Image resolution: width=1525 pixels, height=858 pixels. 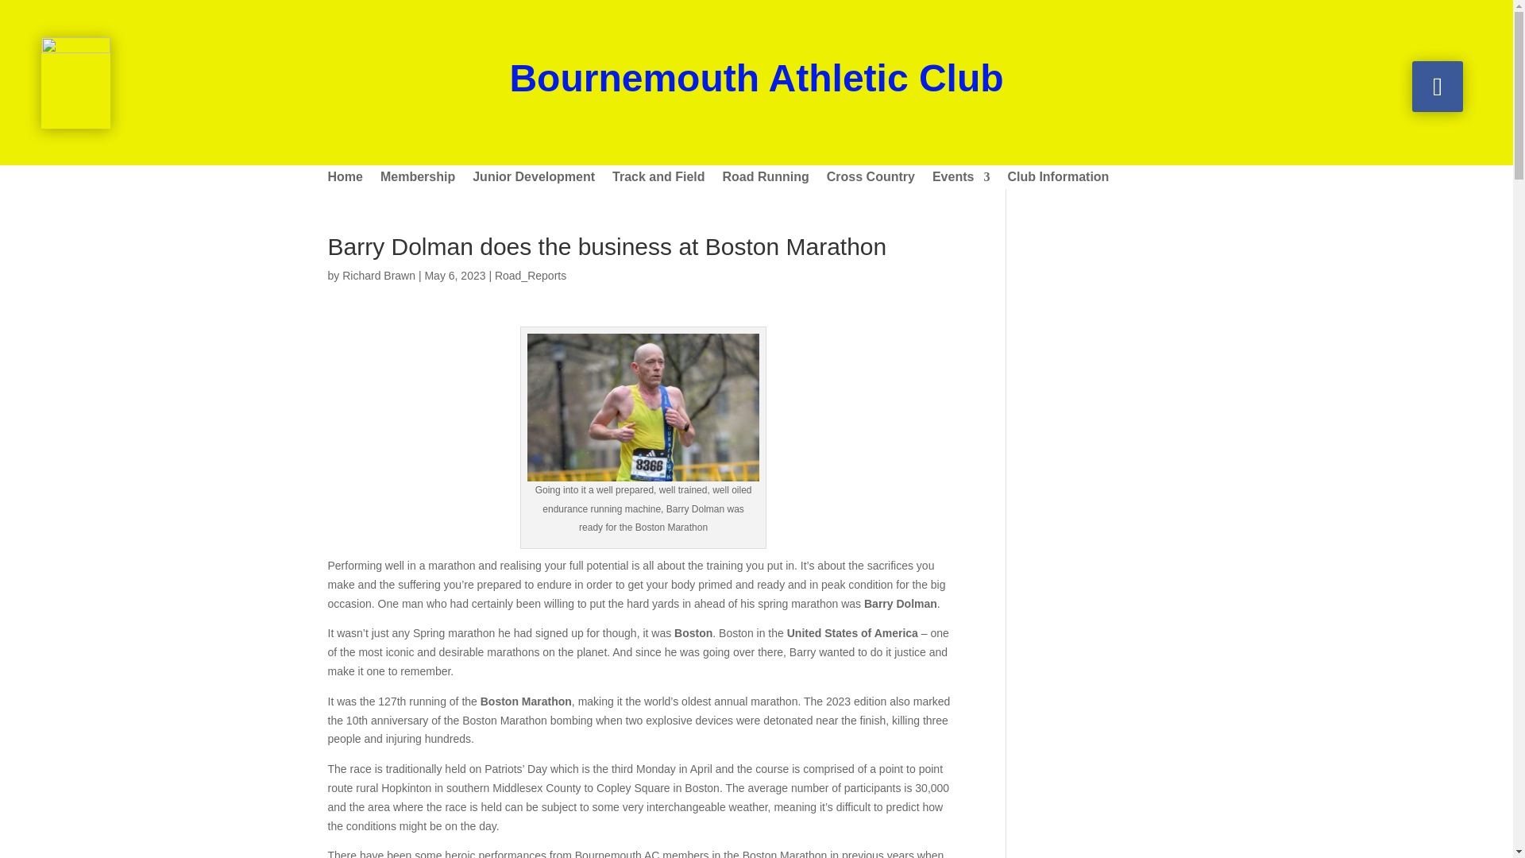 I want to click on Home, so click(x=345, y=180).